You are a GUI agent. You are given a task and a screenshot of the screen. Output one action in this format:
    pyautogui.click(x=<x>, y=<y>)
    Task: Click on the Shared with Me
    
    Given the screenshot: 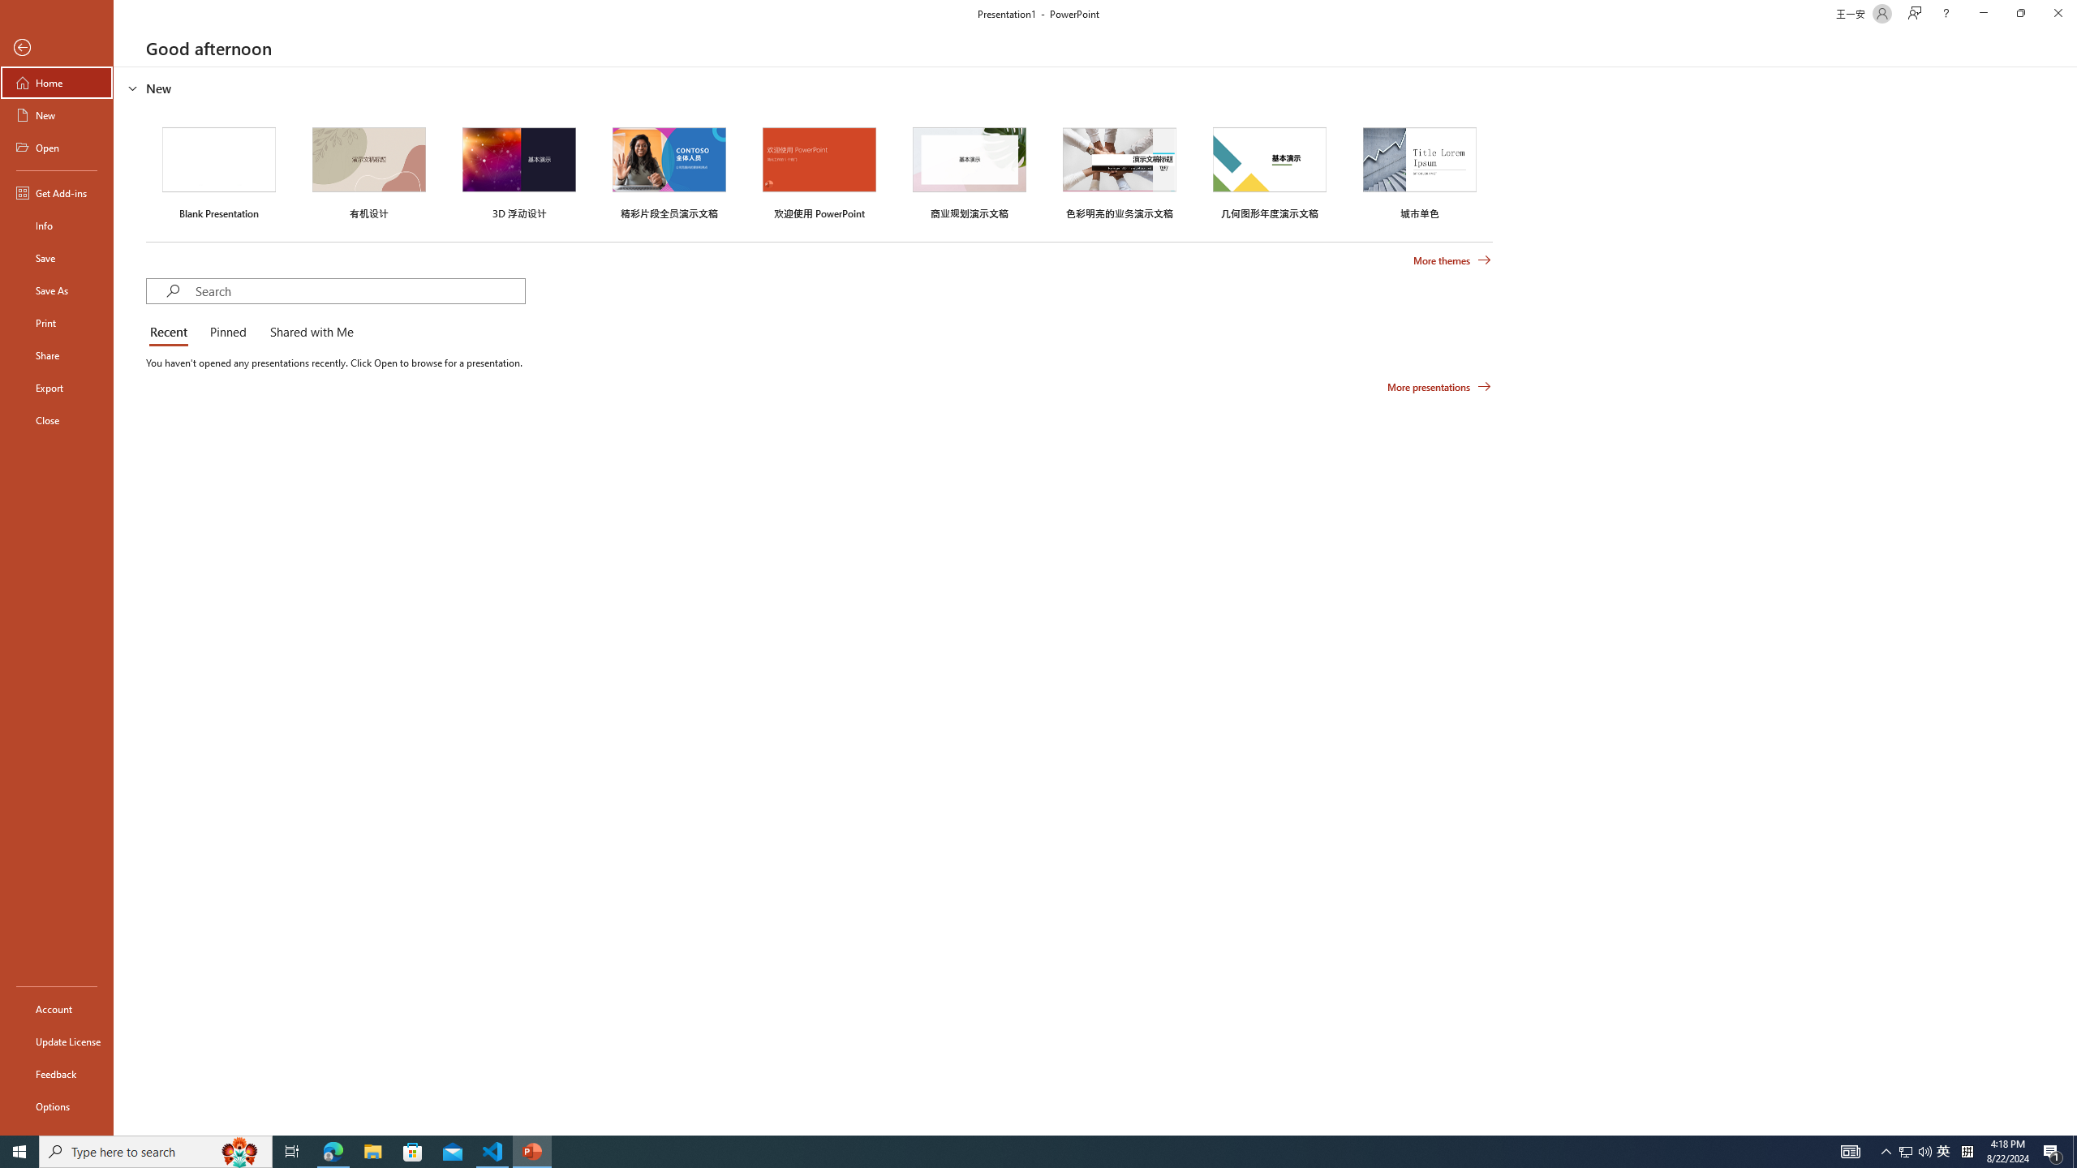 What is the action you would take?
    pyautogui.click(x=308, y=333)
    